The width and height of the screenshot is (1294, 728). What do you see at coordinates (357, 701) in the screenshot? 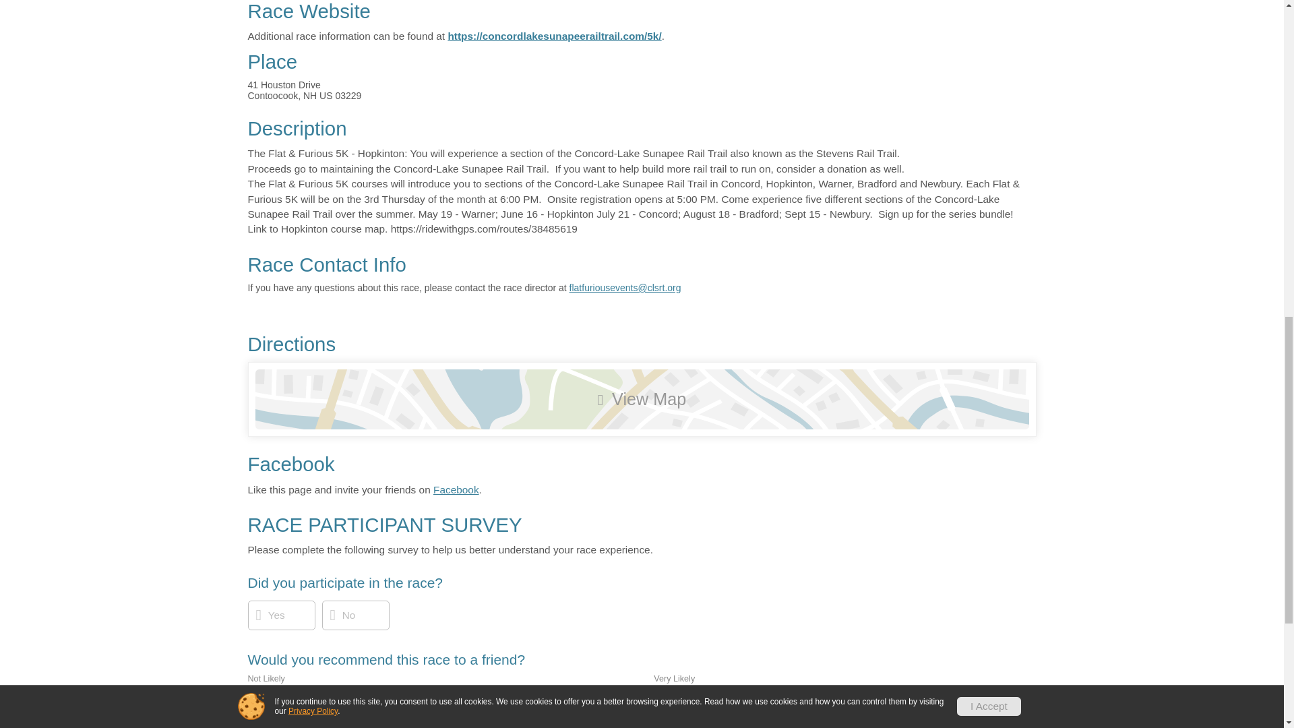
I see `2` at bounding box center [357, 701].